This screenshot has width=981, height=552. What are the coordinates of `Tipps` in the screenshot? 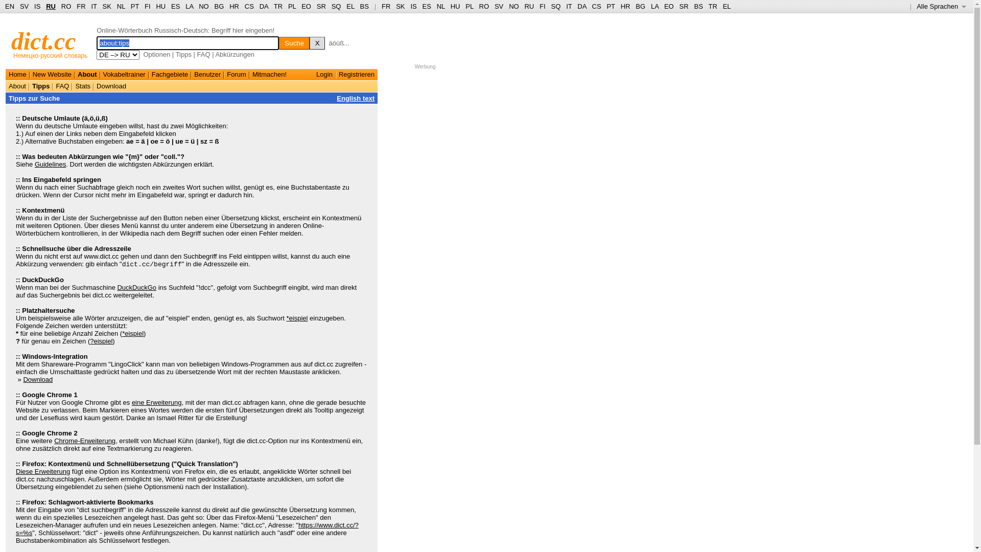 It's located at (41, 86).